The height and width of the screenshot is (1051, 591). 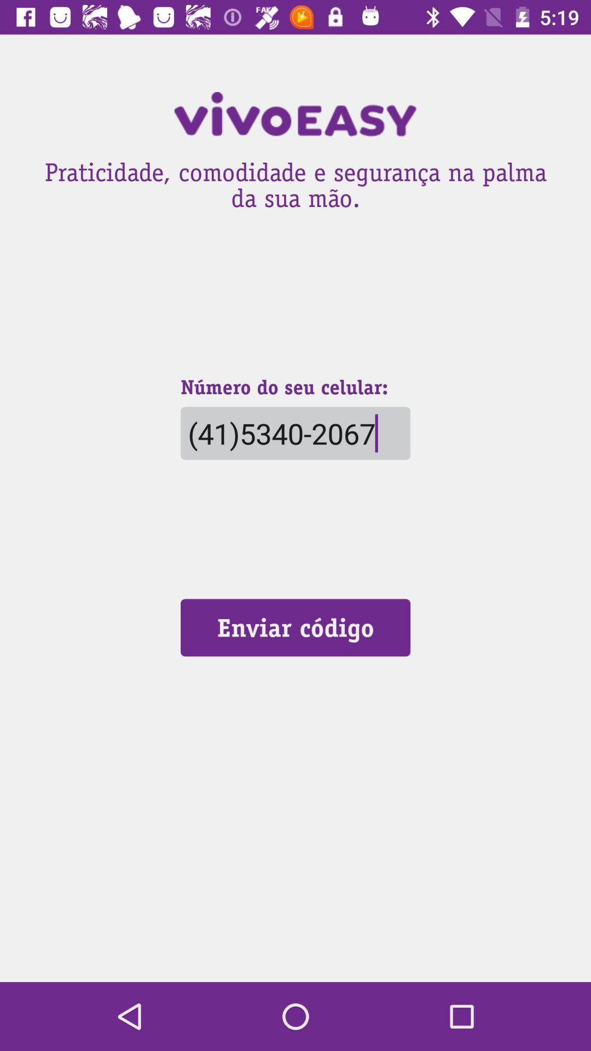 I want to click on swipe to the (41)5340-2067 item, so click(x=295, y=434).